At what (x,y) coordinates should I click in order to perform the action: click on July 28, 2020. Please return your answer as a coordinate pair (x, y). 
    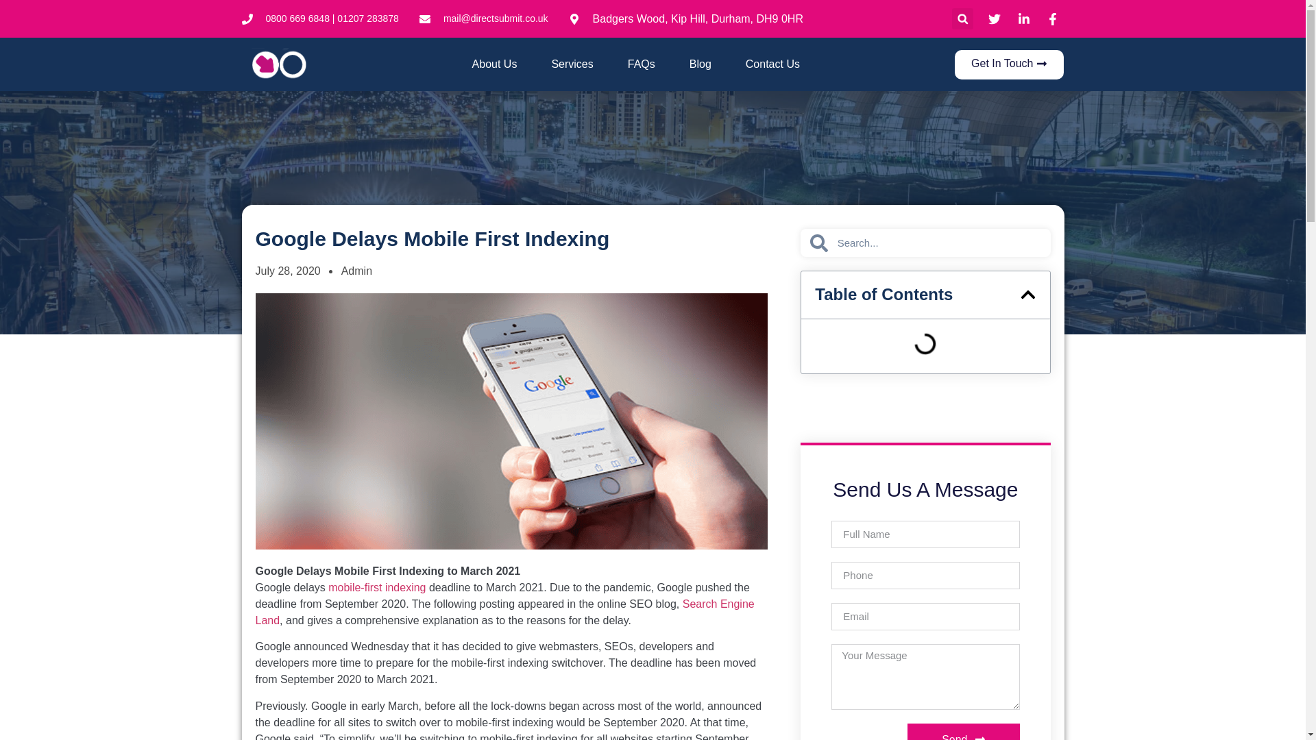
    Looking at the image, I should click on (287, 271).